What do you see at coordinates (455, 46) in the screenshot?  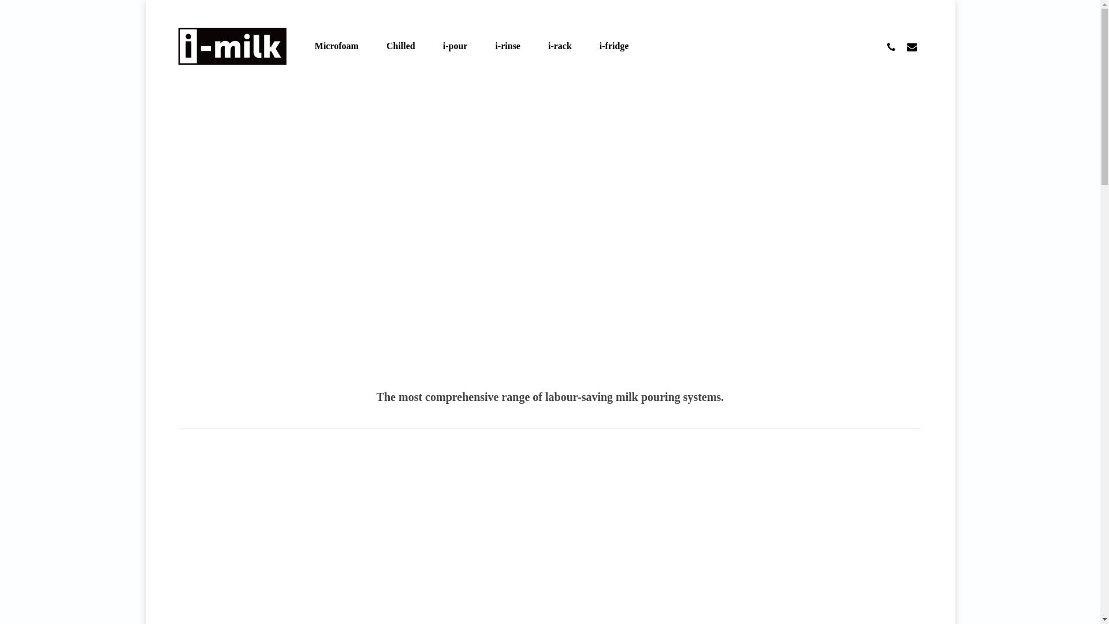 I see `i-pour` at bounding box center [455, 46].